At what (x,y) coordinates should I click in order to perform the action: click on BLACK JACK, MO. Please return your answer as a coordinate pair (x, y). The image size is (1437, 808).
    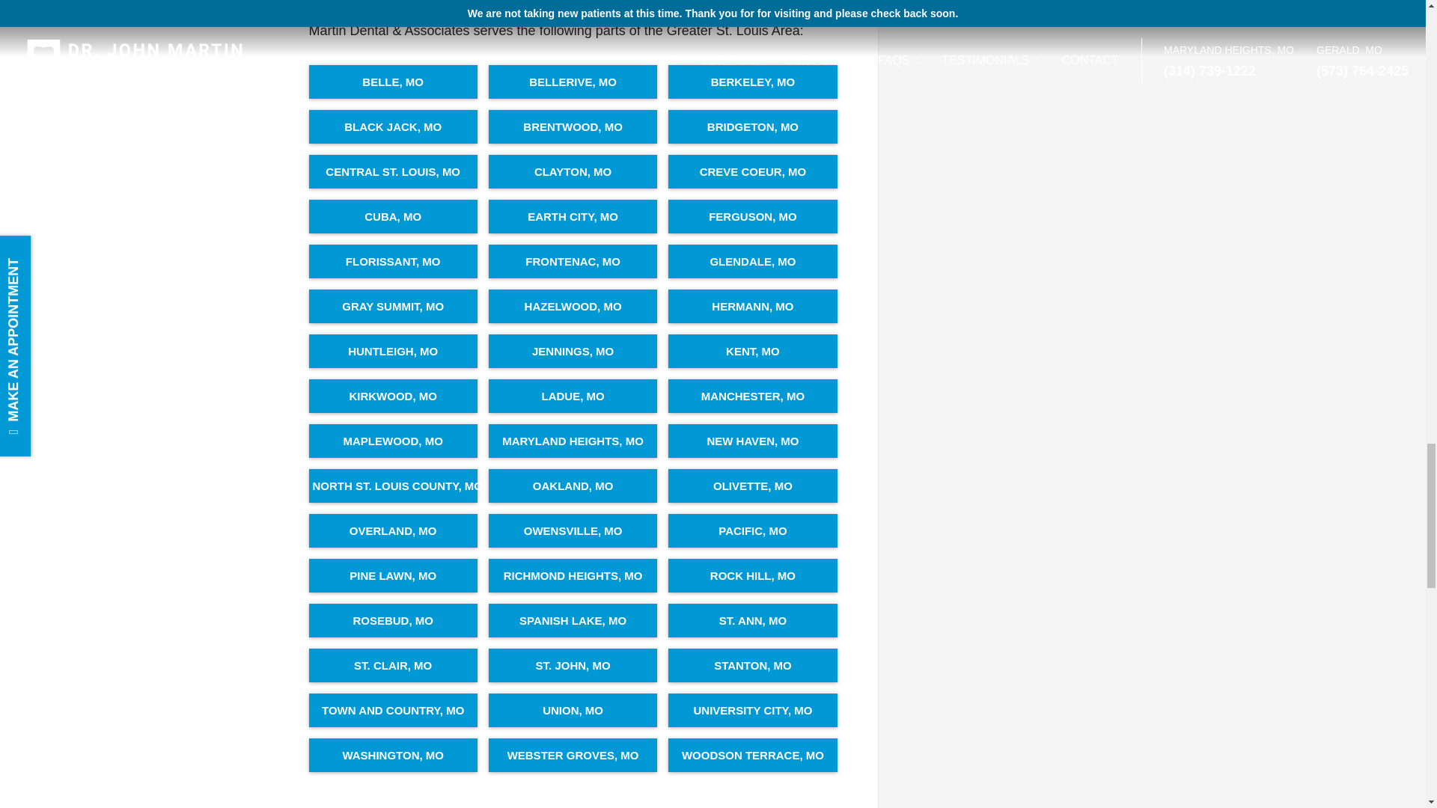
    Looking at the image, I should click on (392, 126).